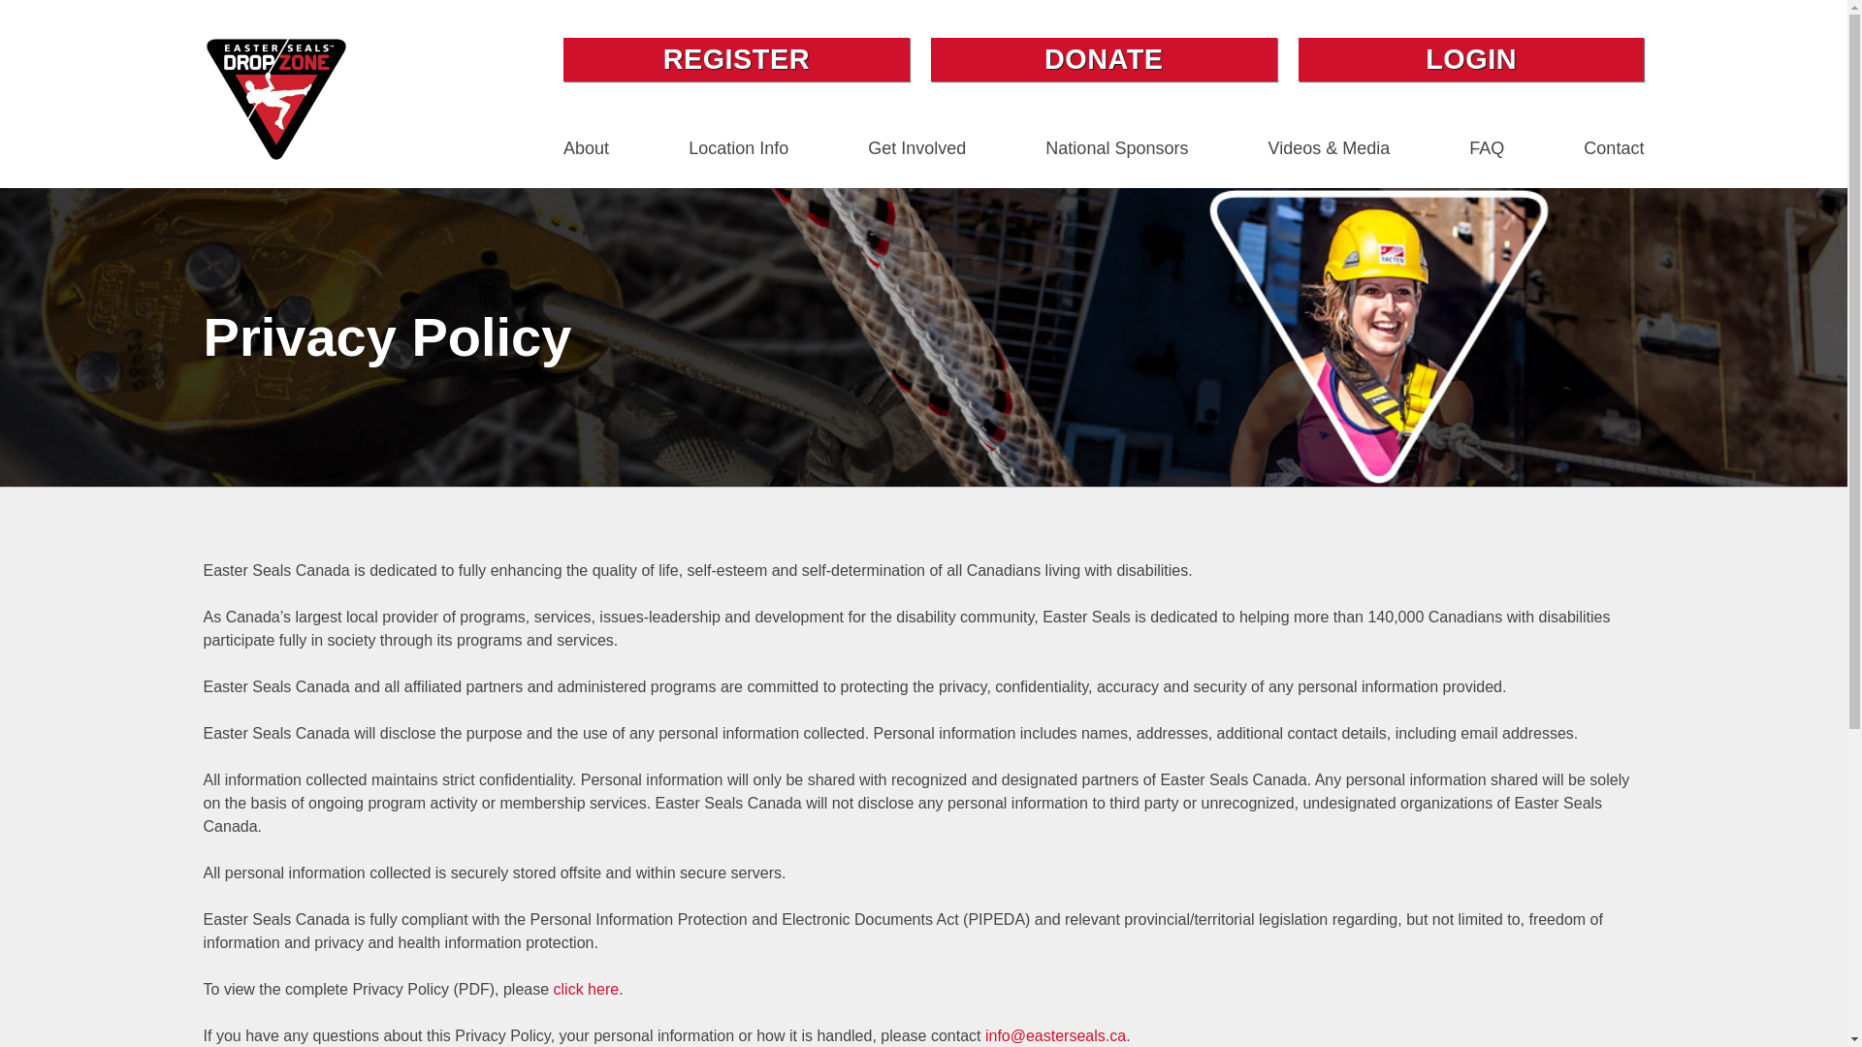 The image size is (1862, 1047). Describe the element at coordinates (737, 59) in the screenshot. I see `REGISTER` at that location.